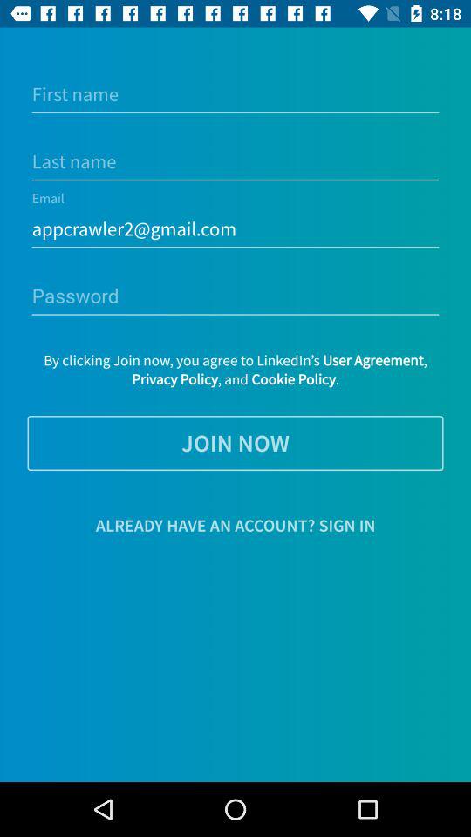  Describe the element at coordinates (235, 94) in the screenshot. I see `enter first name` at that location.